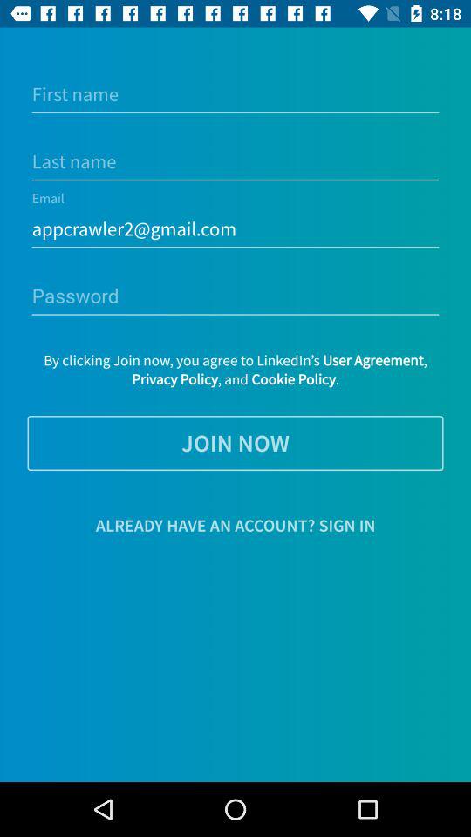  Describe the element at coordinates (235, 94) in the screenshot. I see `enter first name` at that location.